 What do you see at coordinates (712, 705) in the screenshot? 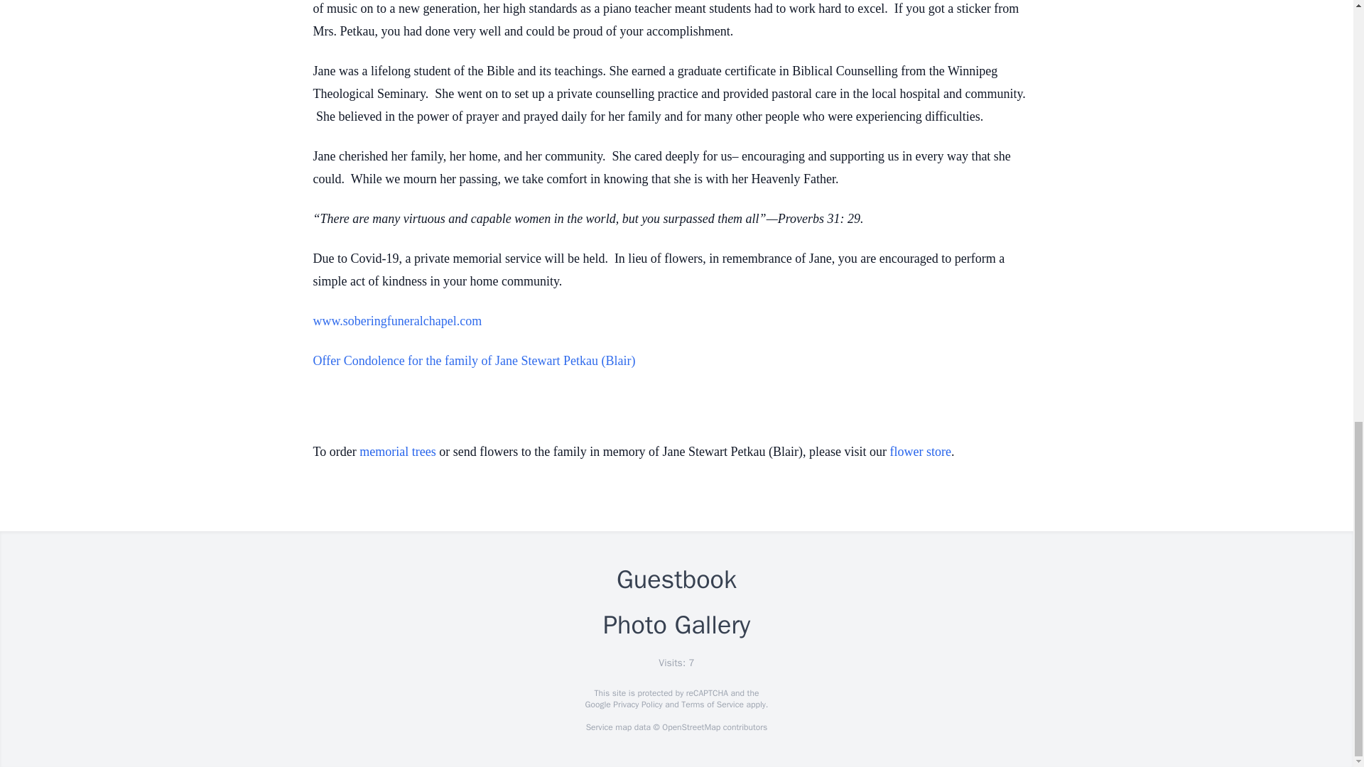
I see `Terms of Service` at bounding box center [712, 705].